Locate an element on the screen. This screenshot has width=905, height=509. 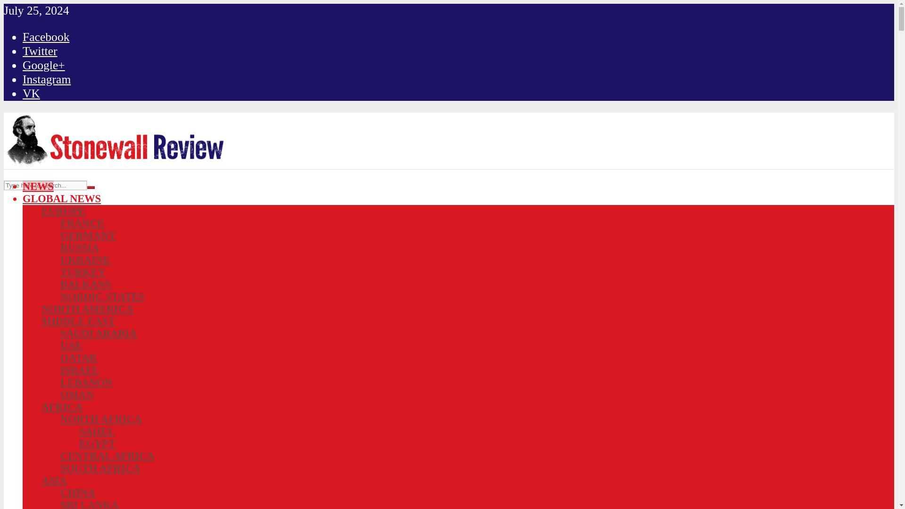
Instagram is located at coordinates (46, 79).